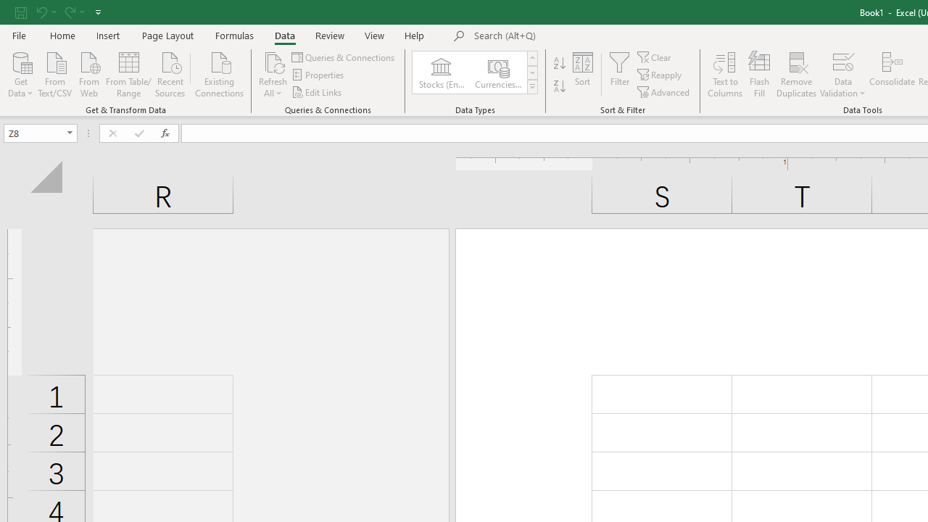 This screenshot has width=928, height=522. Describe the element at coordinates (59, 12) in the screenshot. I see `Quick Access Toolbar` at that location.